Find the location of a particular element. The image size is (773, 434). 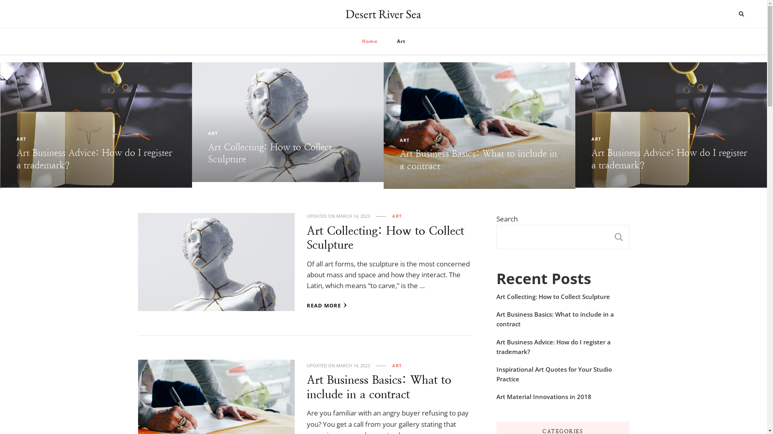

Art Business Basics: What to include in a contract is located at coordinates (95, 160).